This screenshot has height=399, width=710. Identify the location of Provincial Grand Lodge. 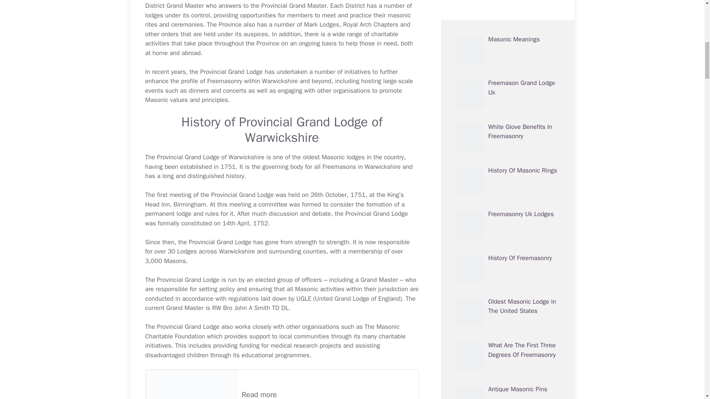
(242, 195).